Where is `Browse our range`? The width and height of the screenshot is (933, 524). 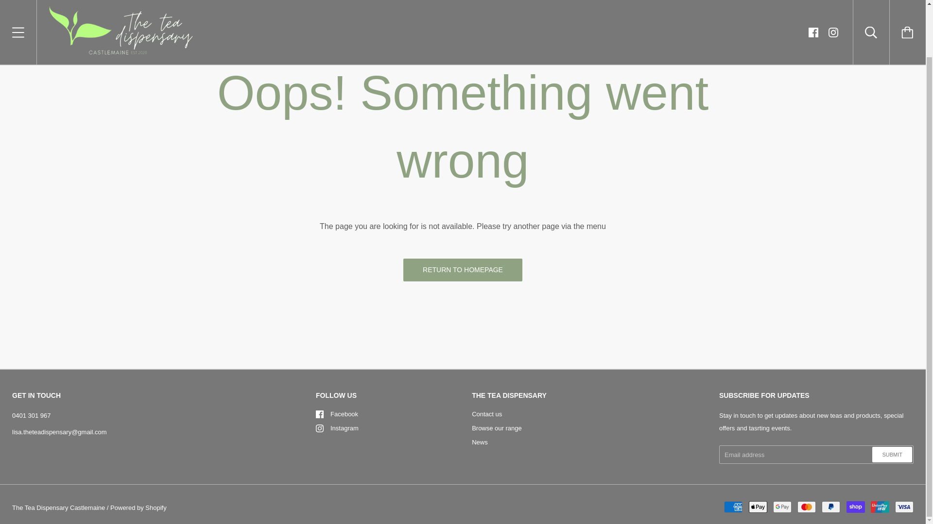 Browse our range is located at coordinates (497, 428).